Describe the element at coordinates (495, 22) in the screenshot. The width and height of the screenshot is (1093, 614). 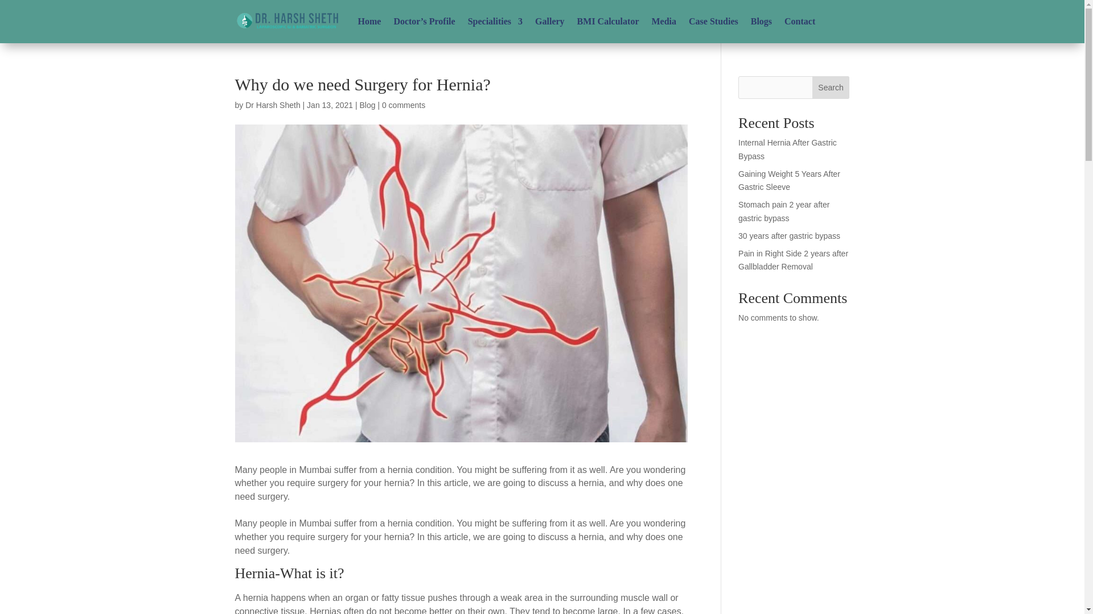
I see `Specialities` at that location.